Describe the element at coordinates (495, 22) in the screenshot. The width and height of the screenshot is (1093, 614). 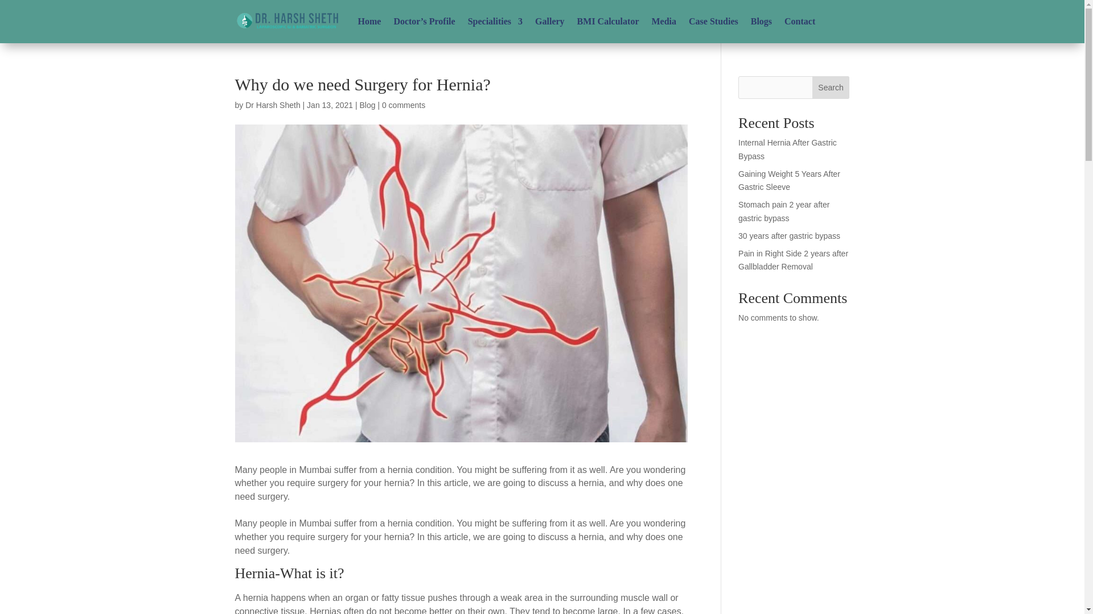
I see `Specialities` at that location.